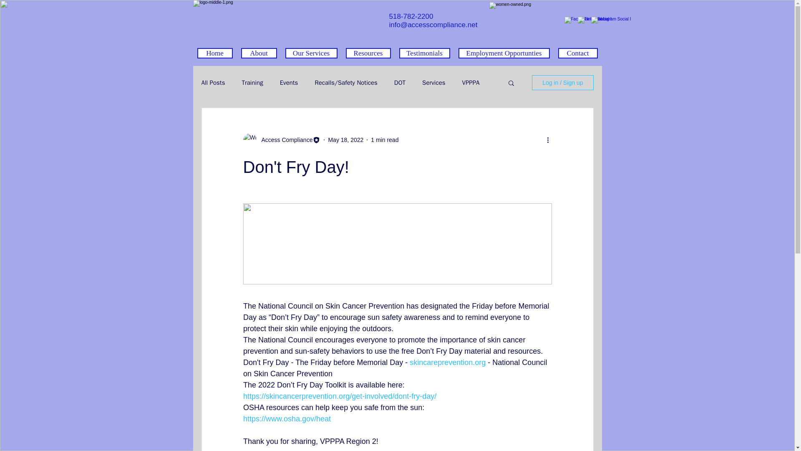 This screenshot has width=801, height=451. I want to click on 1 min read, so click(384, 139).